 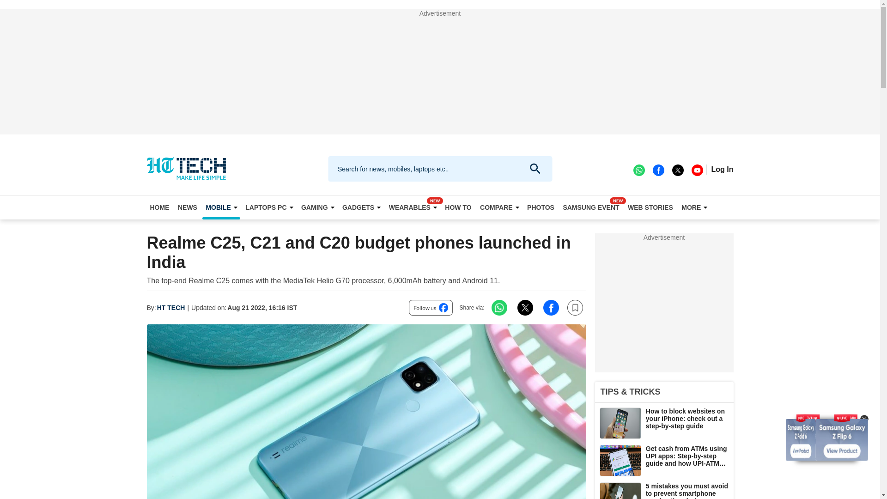 I want to click on LAPTOPS PC, so click(x=269, y=207).